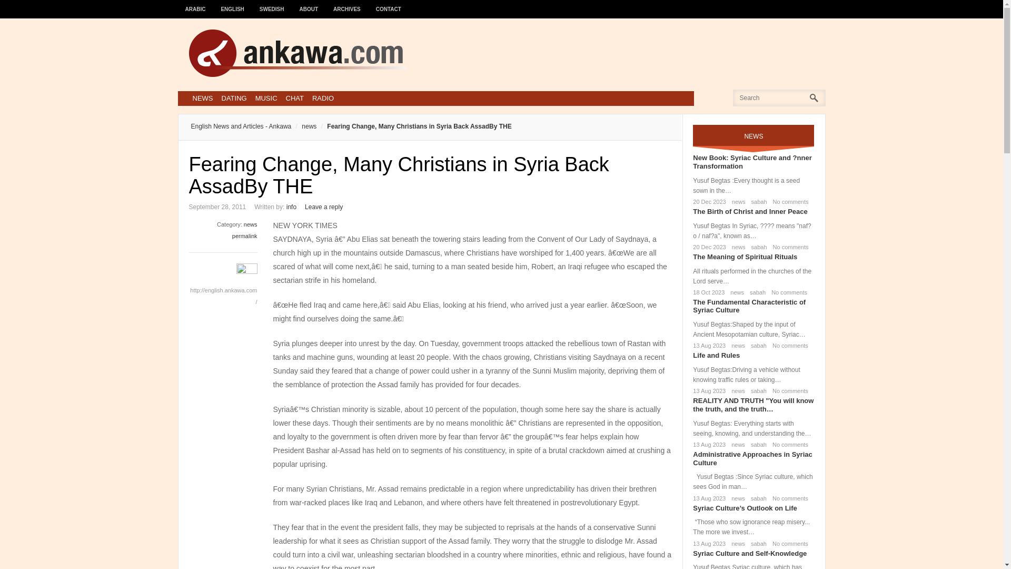 The height and width of the screenshot is (569, 1011). What do you see at coordinates (752, 161) in the screenshot?
I see `New Book: Syriac Culture and ?nner Transformation` at bounding box center [752, 161].